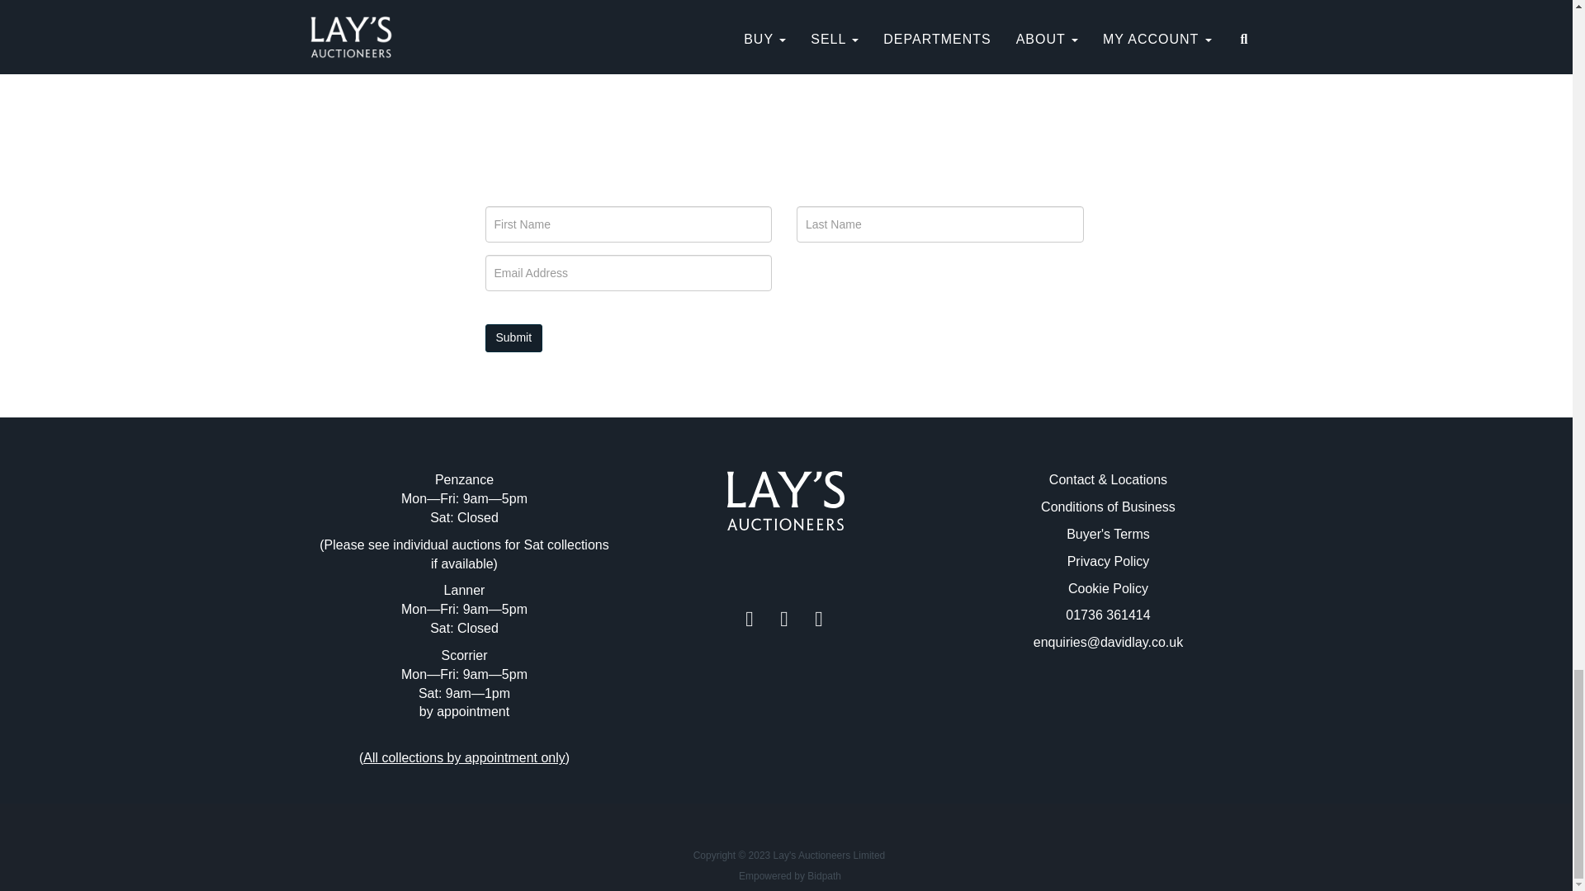 This screenshot has height=891, width=1585. What do you see at coordinates (786, 622) in the screenshot?
I see `Go to our linked in page` at bounding box center [786, 622].